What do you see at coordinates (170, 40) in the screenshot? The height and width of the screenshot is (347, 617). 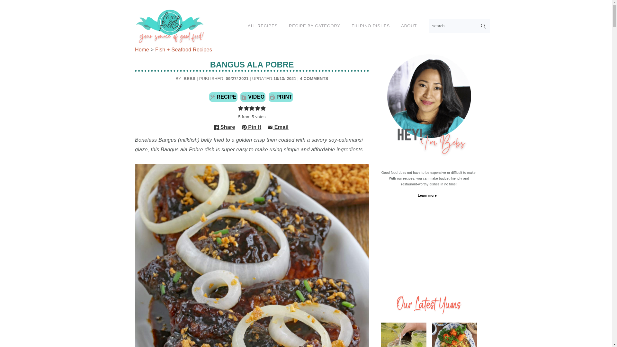 I see `Foxy Folksy` at bounding box center [170, 40].